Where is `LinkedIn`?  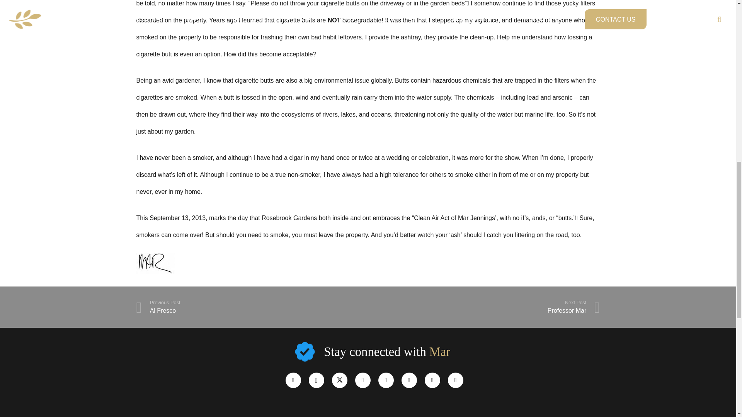 LinkedIn is located at coordinates (432, 380).